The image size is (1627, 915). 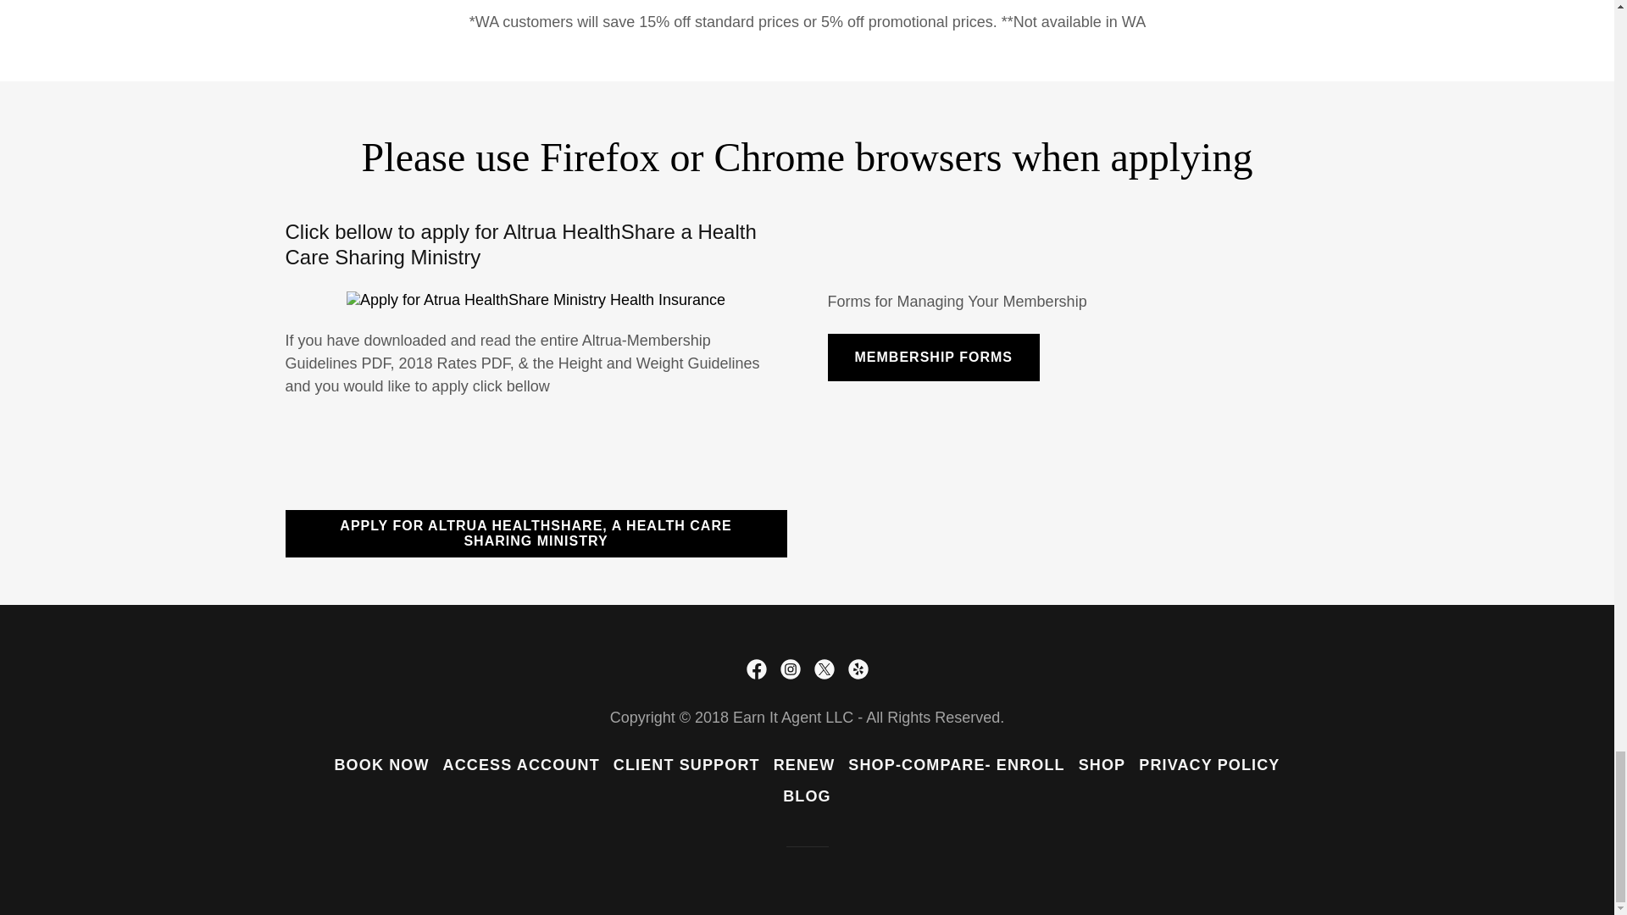 I want to click on BOOK NOW, so click(x=381, y=765).